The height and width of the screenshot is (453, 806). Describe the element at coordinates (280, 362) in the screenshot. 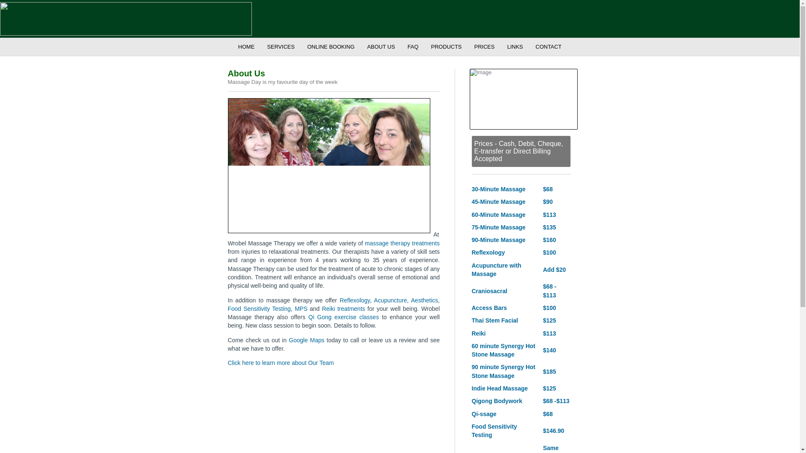

I see `Click here to learn more about Our Team` at that location.